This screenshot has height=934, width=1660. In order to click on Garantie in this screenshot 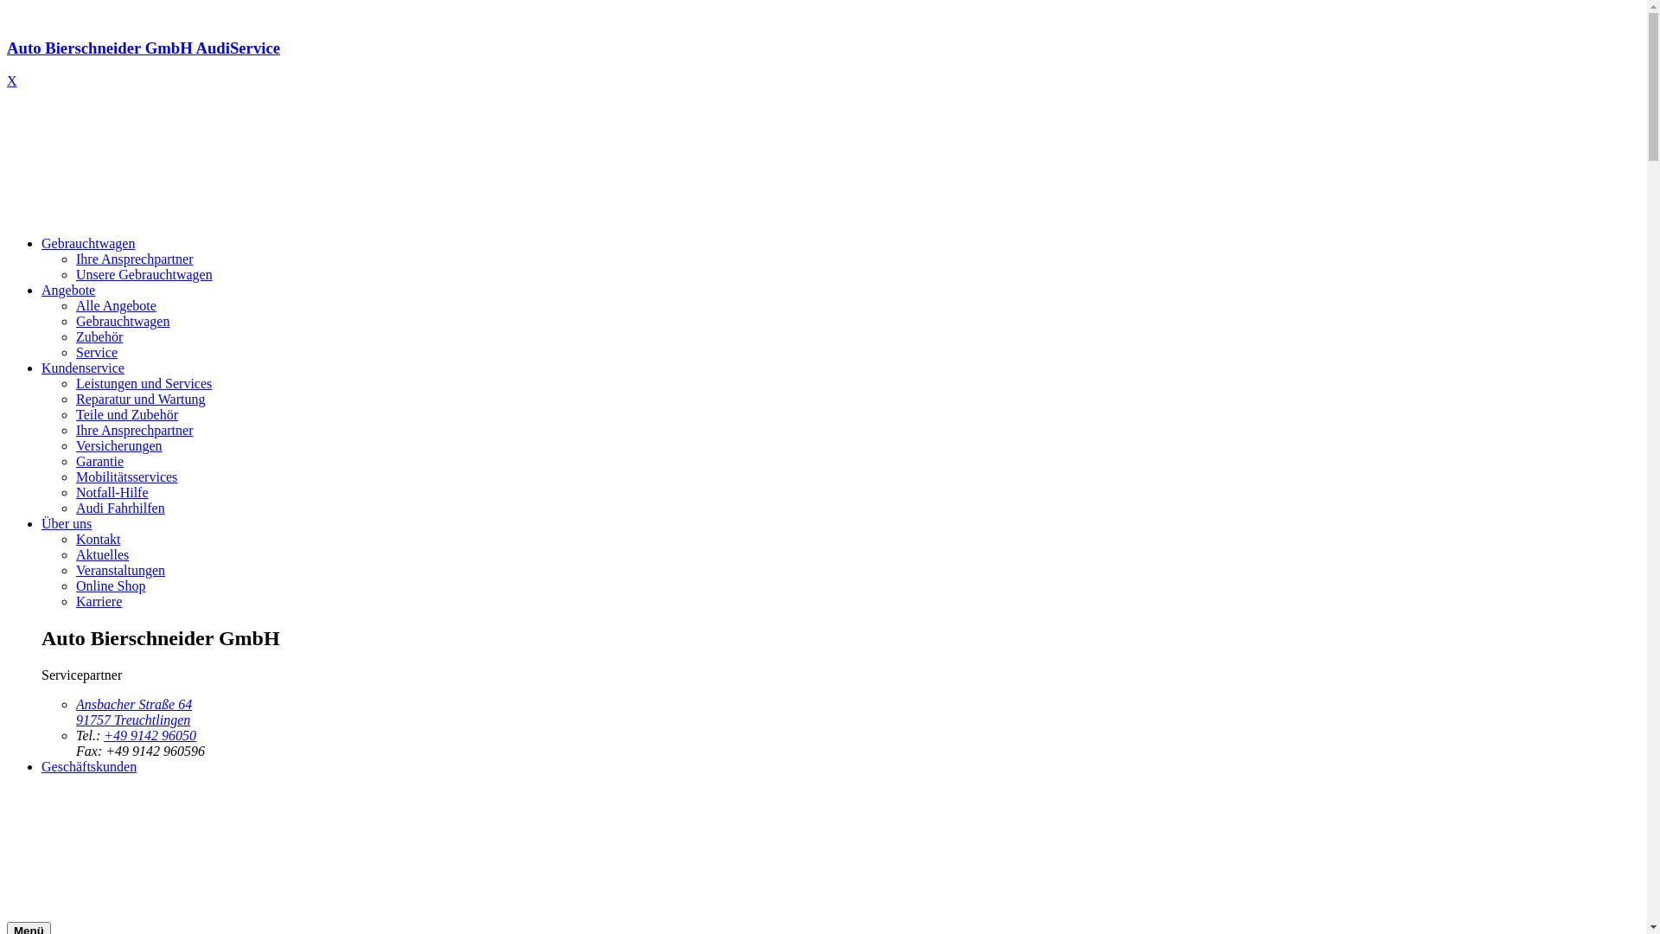, I will do `click(100, 462)`.